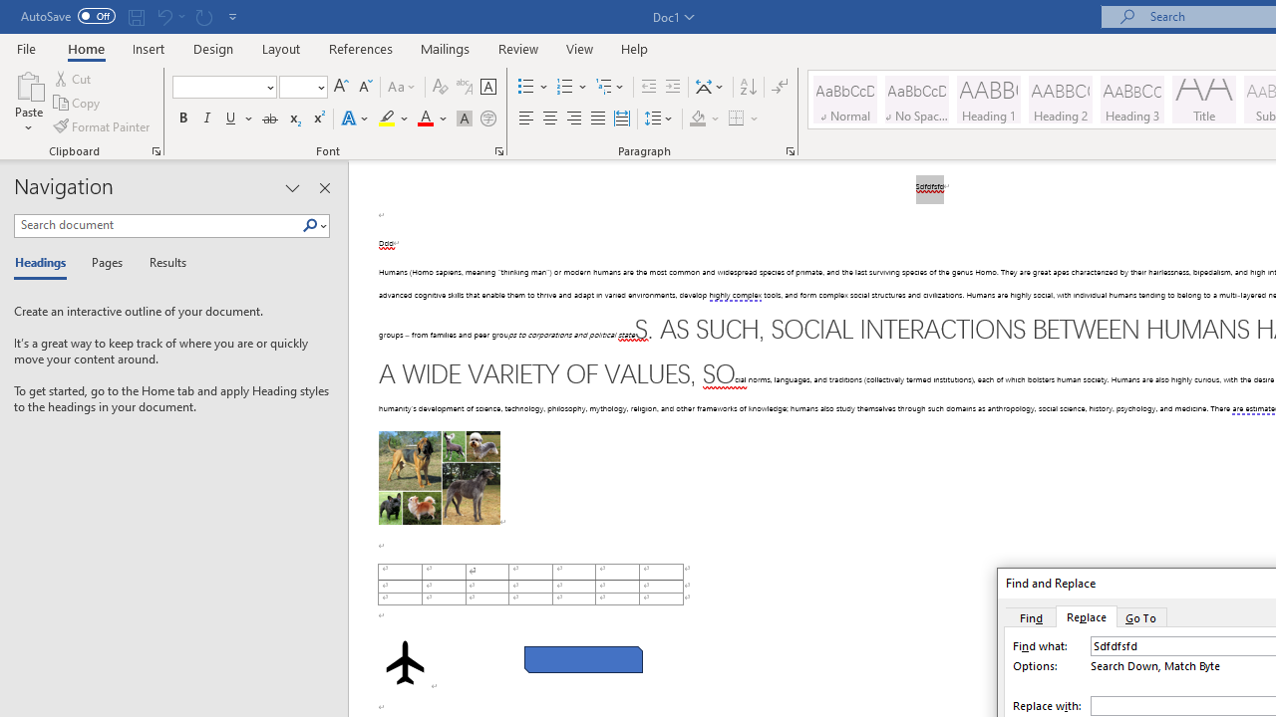 This screenshot has width=1276, height=717. Describe the element at coordinates (319, 87) in the screenshot. I see `Open` at that location.